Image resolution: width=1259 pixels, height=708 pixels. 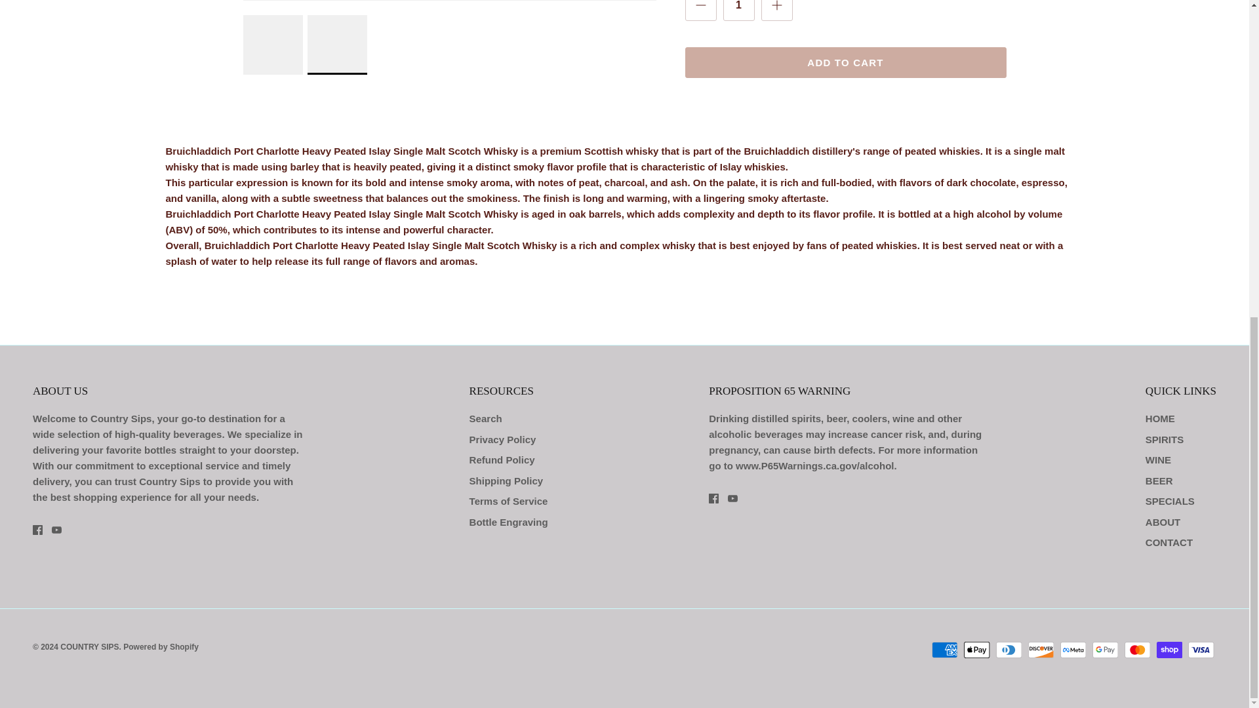 What do you see at coordinates (1009, 650) in the screenshot?
I see `Diners Club` at bounding box center [1009, 650].